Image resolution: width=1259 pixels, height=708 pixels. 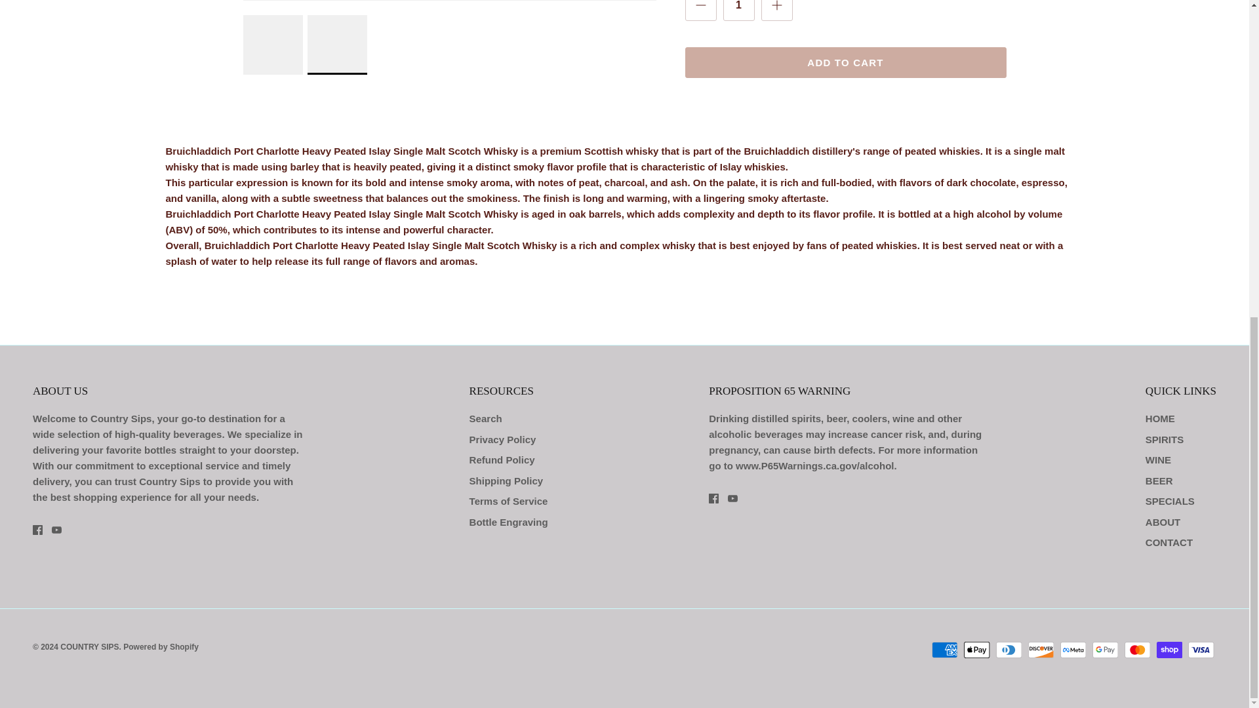 What do you see at coordinates (1009, 650) in the screenshot?
I see `Diners Club` at bounding box center [1009, 650].